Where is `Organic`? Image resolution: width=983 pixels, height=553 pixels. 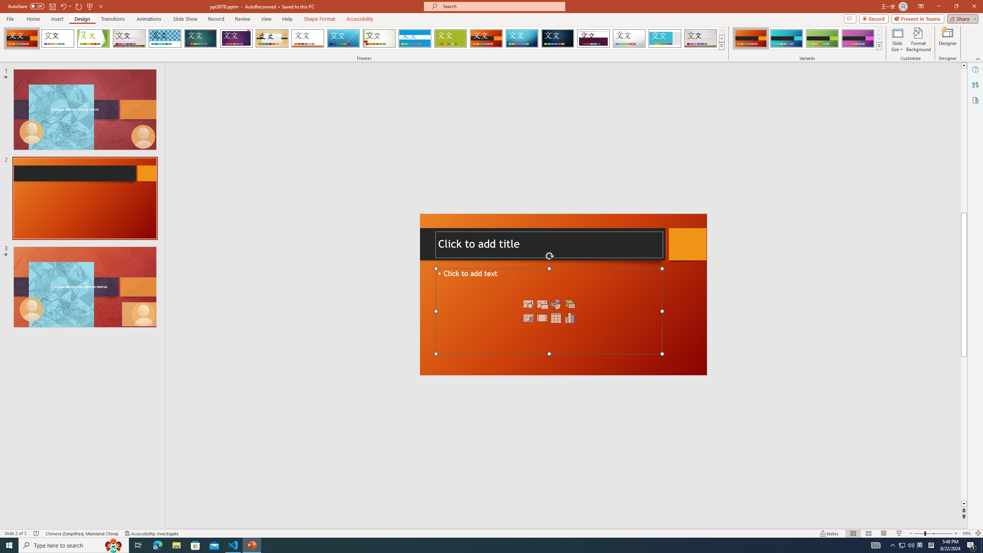
Organic is located at coordinates (272, 38).